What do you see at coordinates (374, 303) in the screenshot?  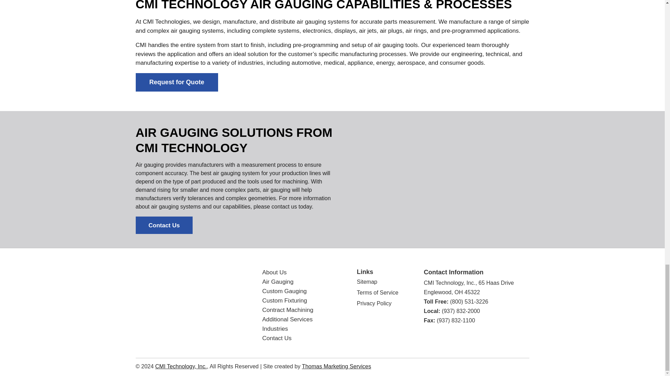 I see `Privacy Policy` at bounding box center [374, 303].